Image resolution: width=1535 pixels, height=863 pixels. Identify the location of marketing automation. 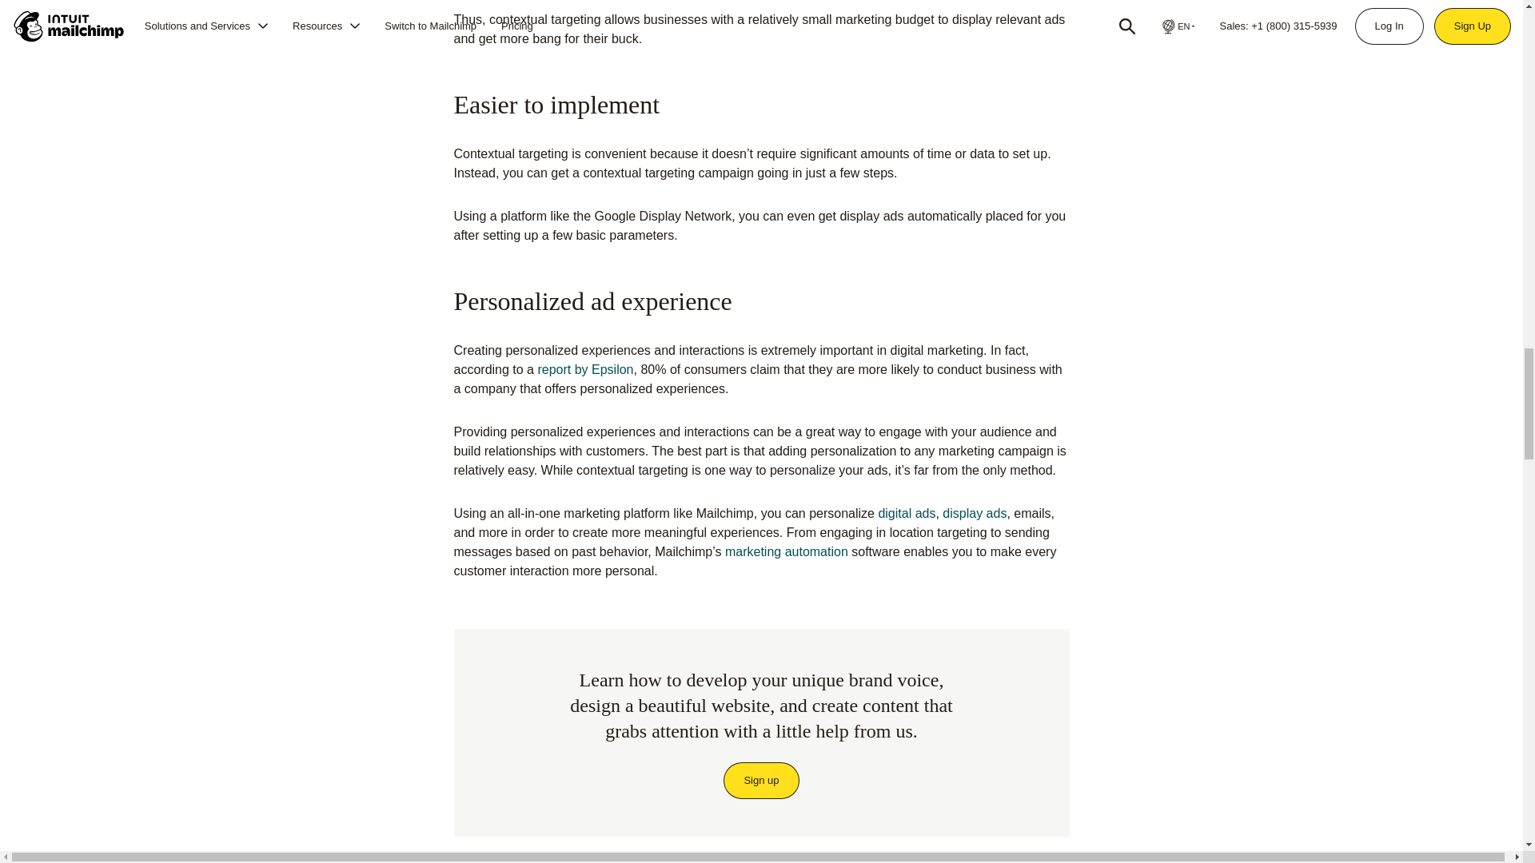
(787, 551).